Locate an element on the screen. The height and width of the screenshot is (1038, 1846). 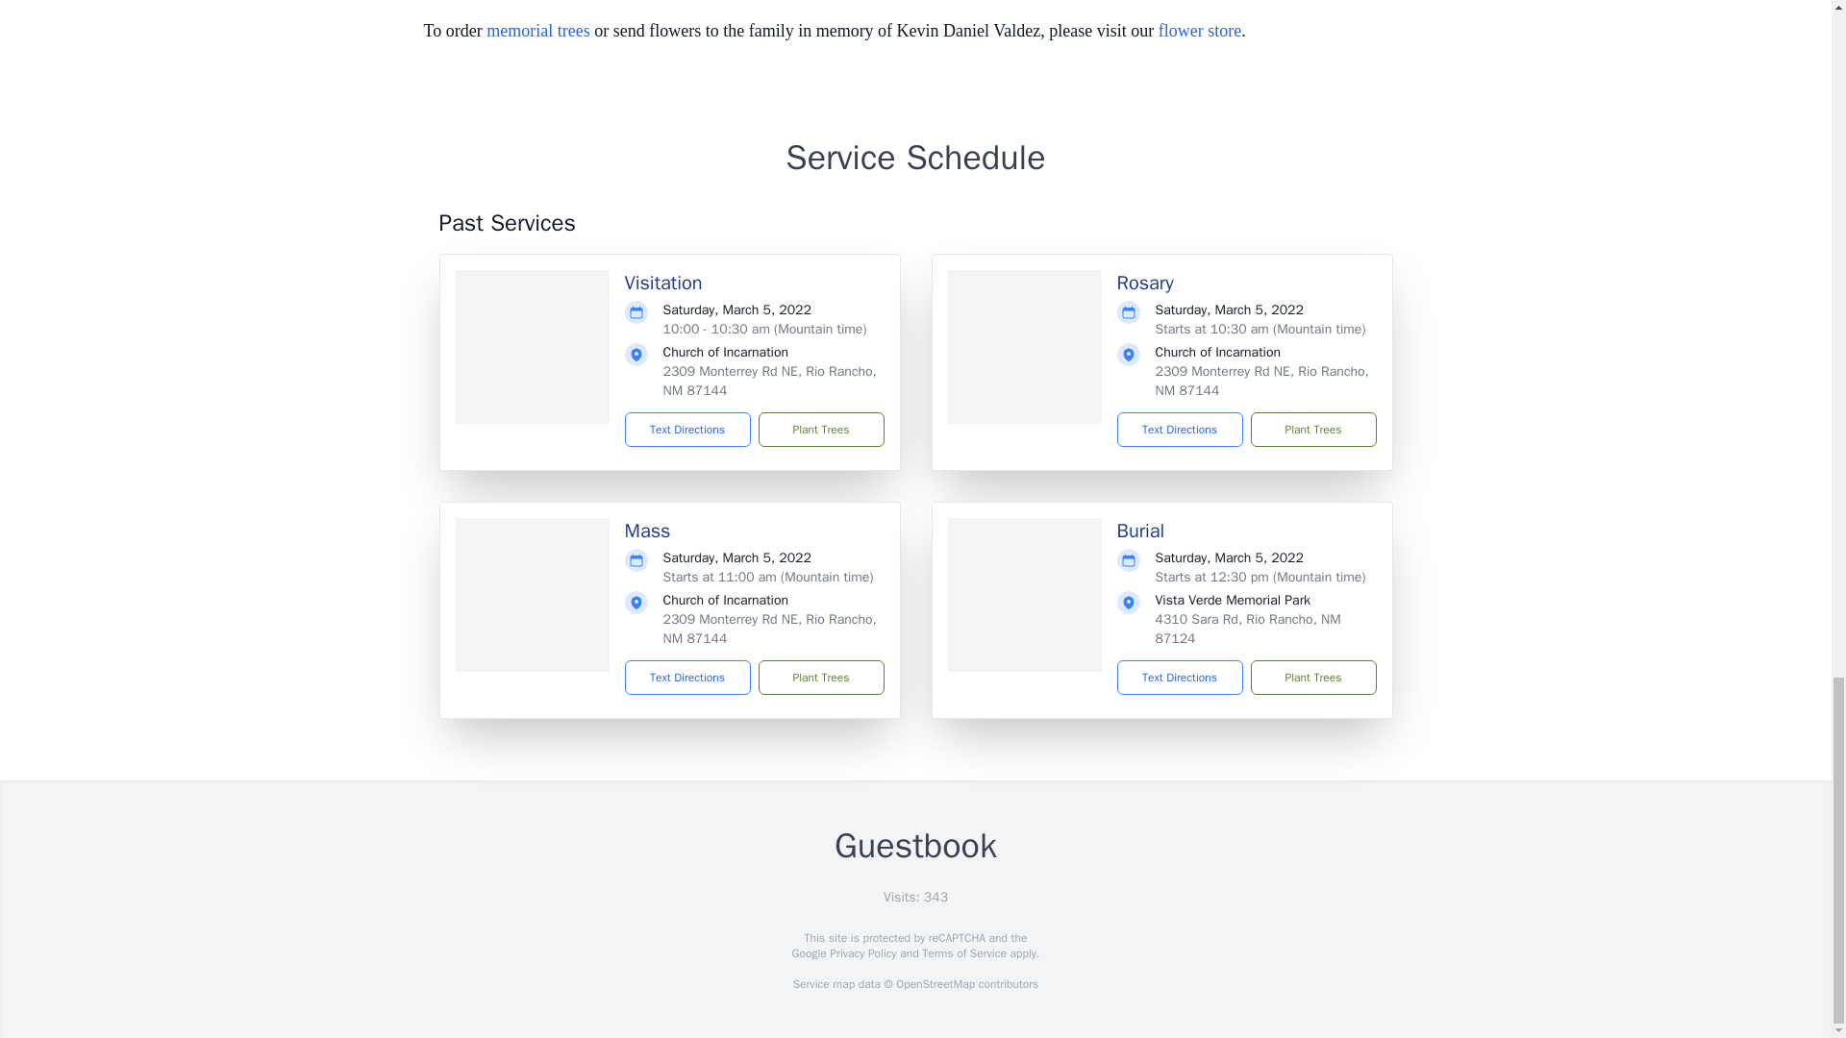
4310 Sara Rd, Rio Rancho, NM 87124 is located at coordinates (1248, 629).